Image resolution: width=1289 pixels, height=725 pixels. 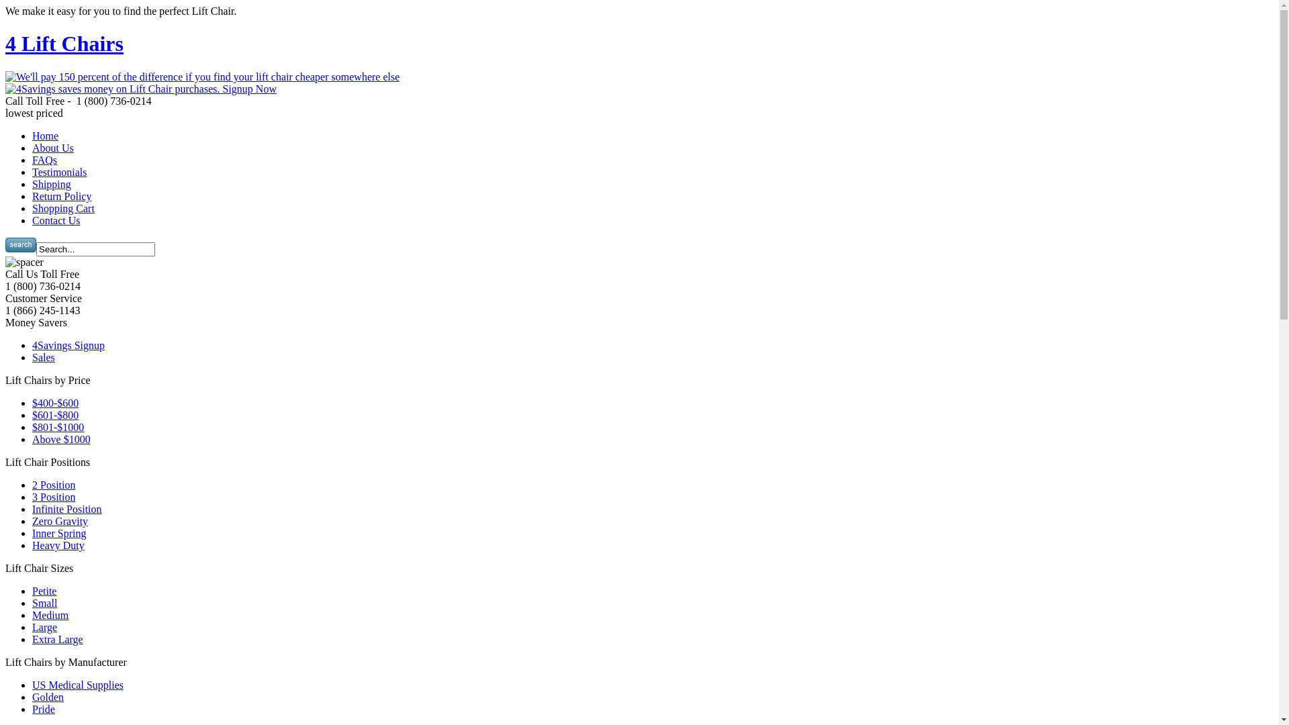 What do you see at coordinates (48, 697) in the screenshot?
I see `Golden` at bounding box center [48, 697].